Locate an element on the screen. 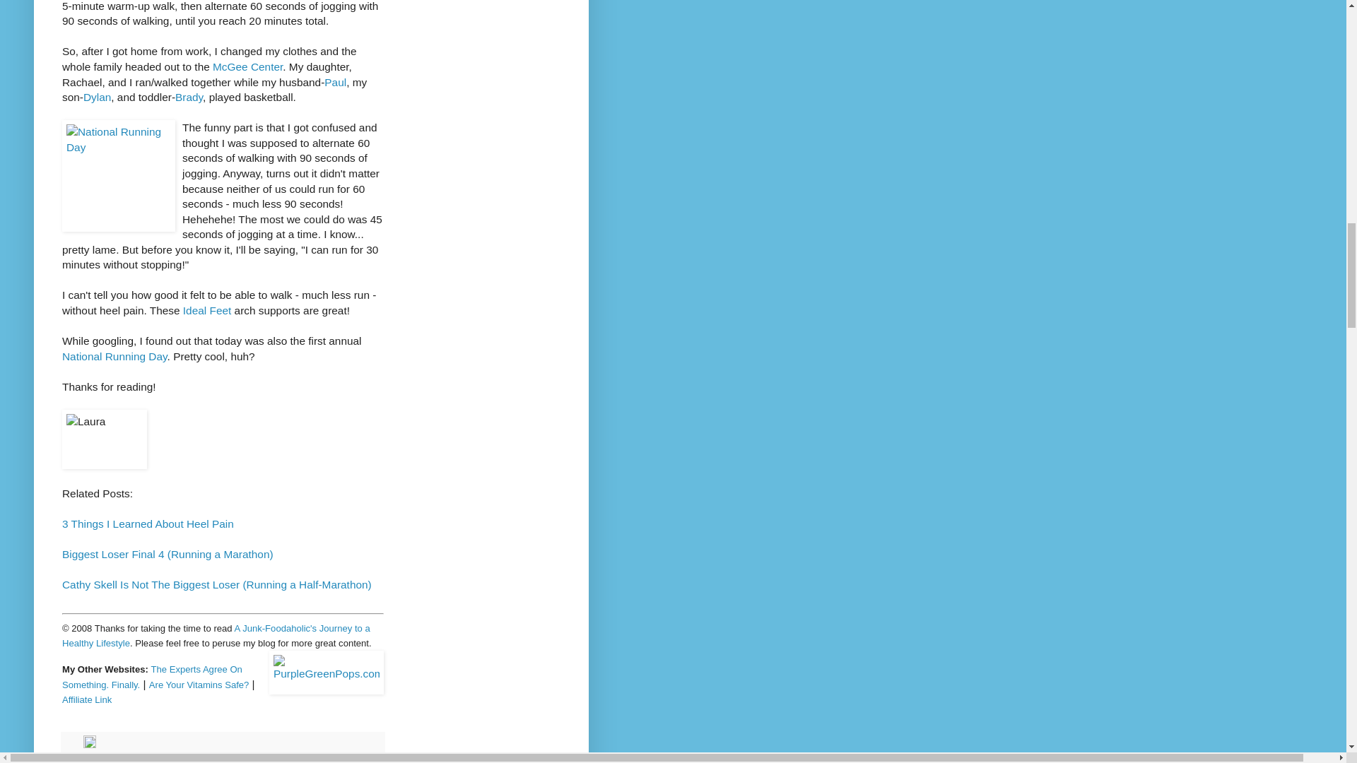 This screenshot has width=1357, height=763. The Experts Agree On Something. Finally. is located at coordinates (153, 677).